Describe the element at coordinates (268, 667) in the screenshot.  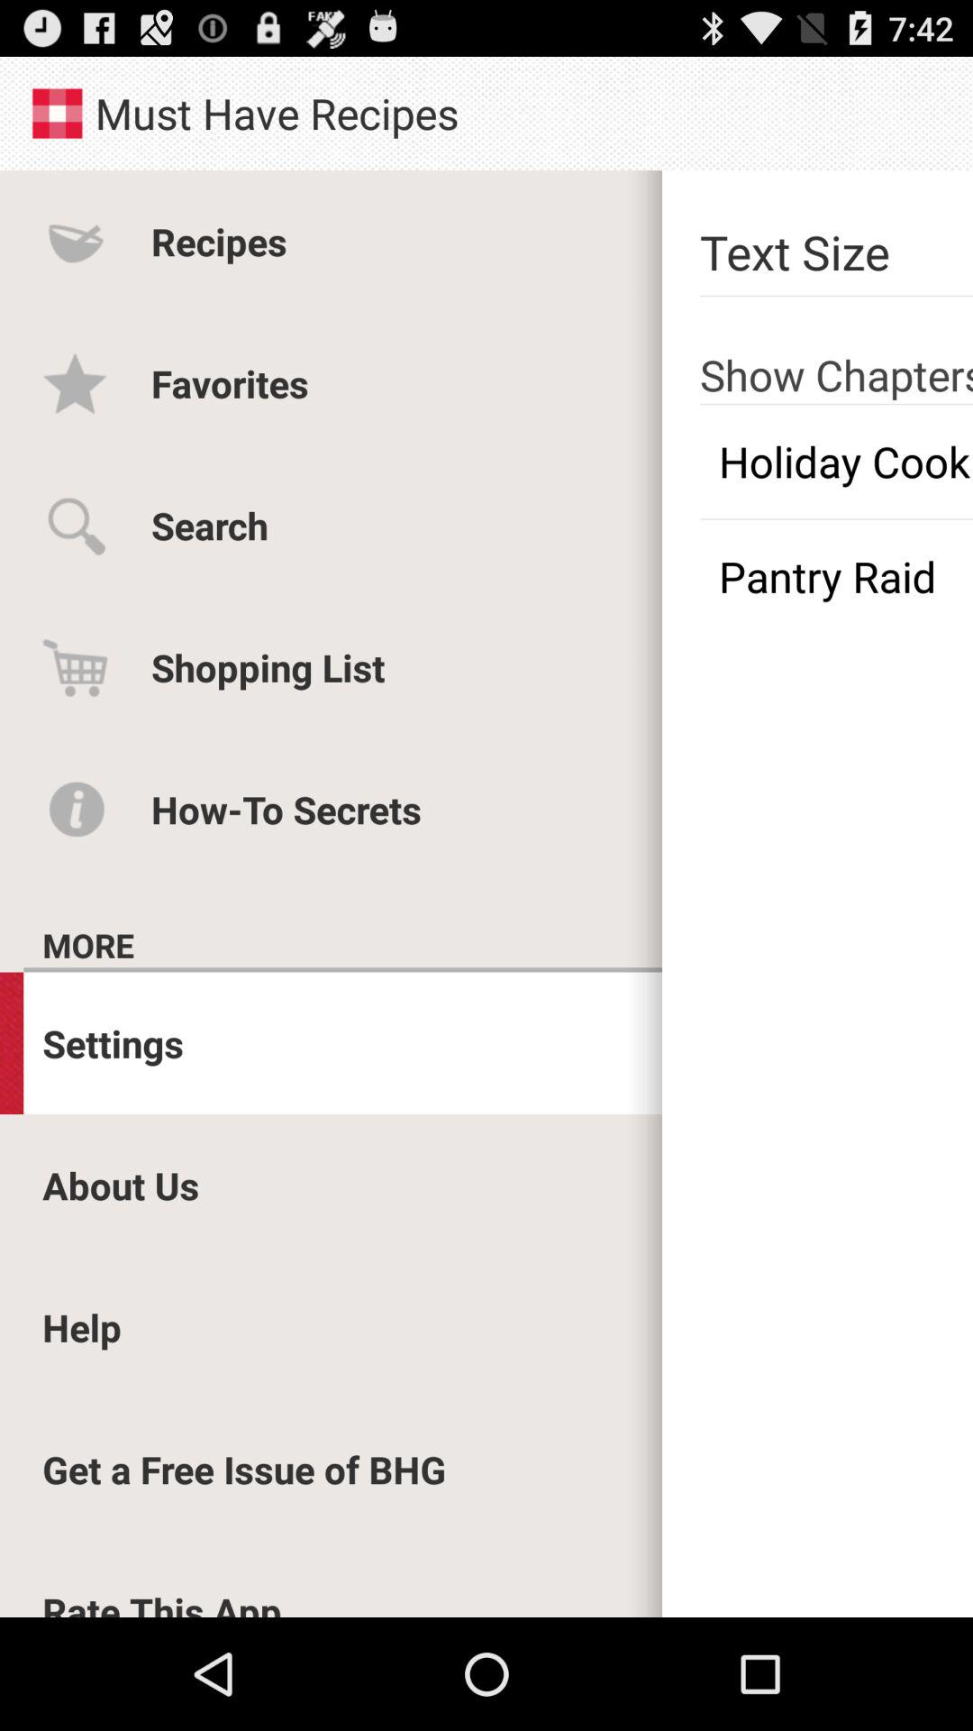
I see `press app above the how-to secrets icon` at that location.